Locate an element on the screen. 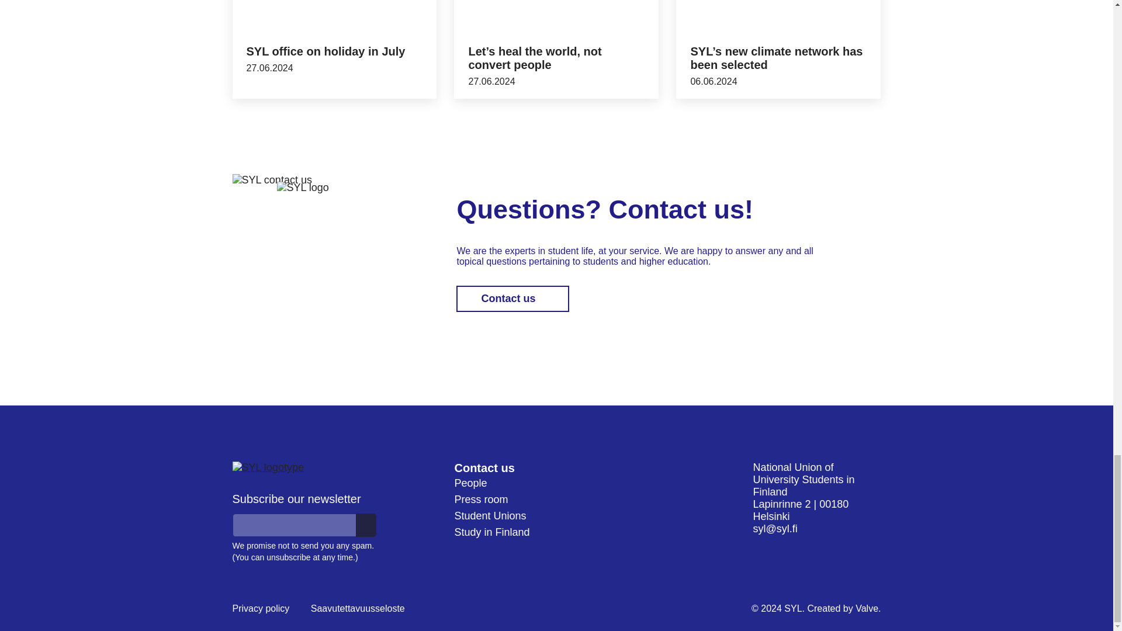 This screenshot has height=631, width=1122. Contact us is located at coordinates (512, 299).